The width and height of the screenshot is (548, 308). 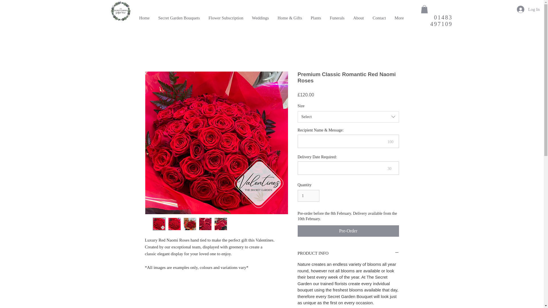 What do you see at coordinates (179, 18) in the screenshot?
I see `Secret Garden Bouquets` at bounding box center [179, 18].